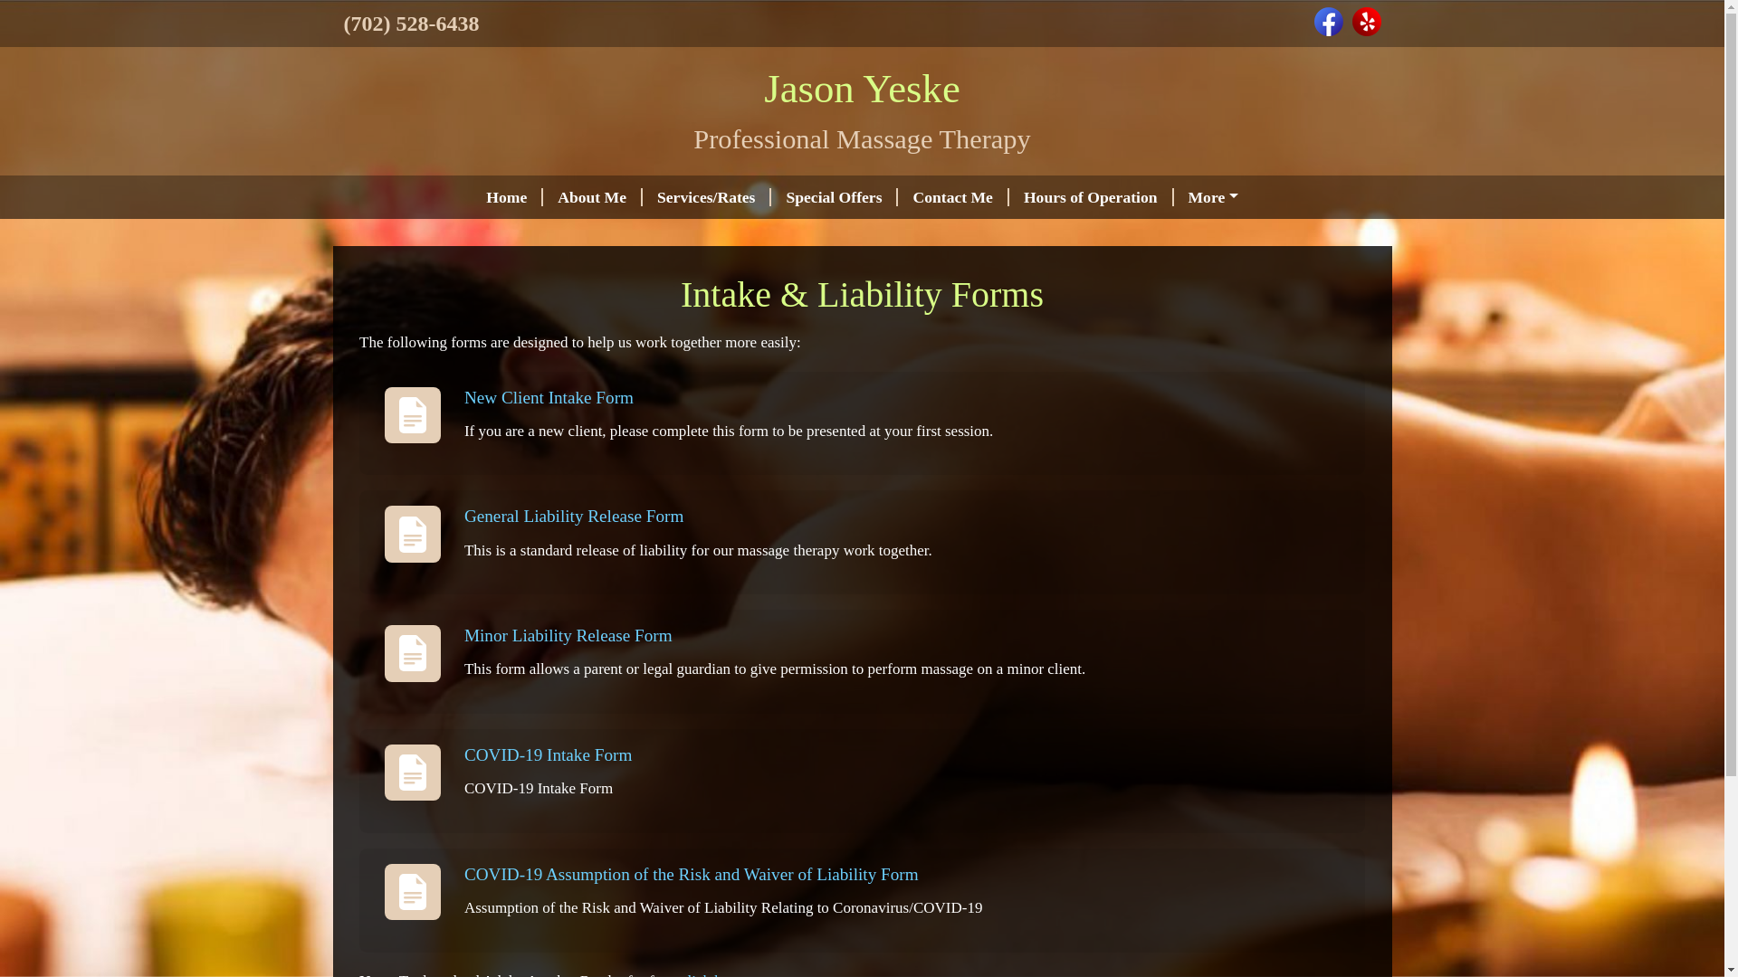 This screenshot has height=977, width=1738. What do you see at coordinates (507, 196) in the screenshot?
I see `Home` at bounding box center [507, 196].